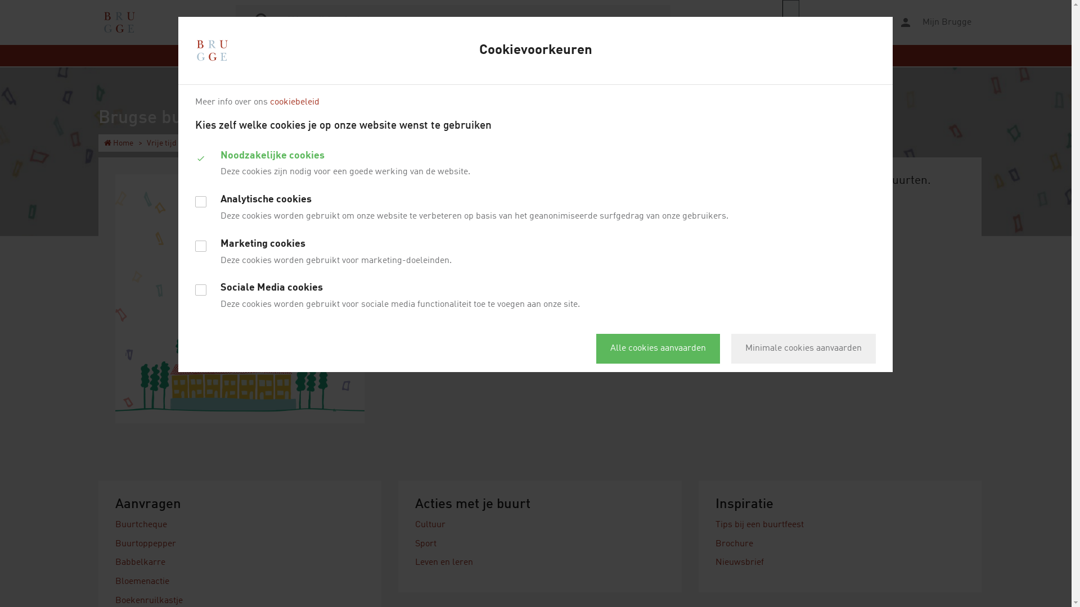 The width and height of the screenshot is (1080, 607). What do you see at coordinates (823, 212) in the screenshot?
I see `brugsebuurten@brugge.be` at bounding box center [823, 212].